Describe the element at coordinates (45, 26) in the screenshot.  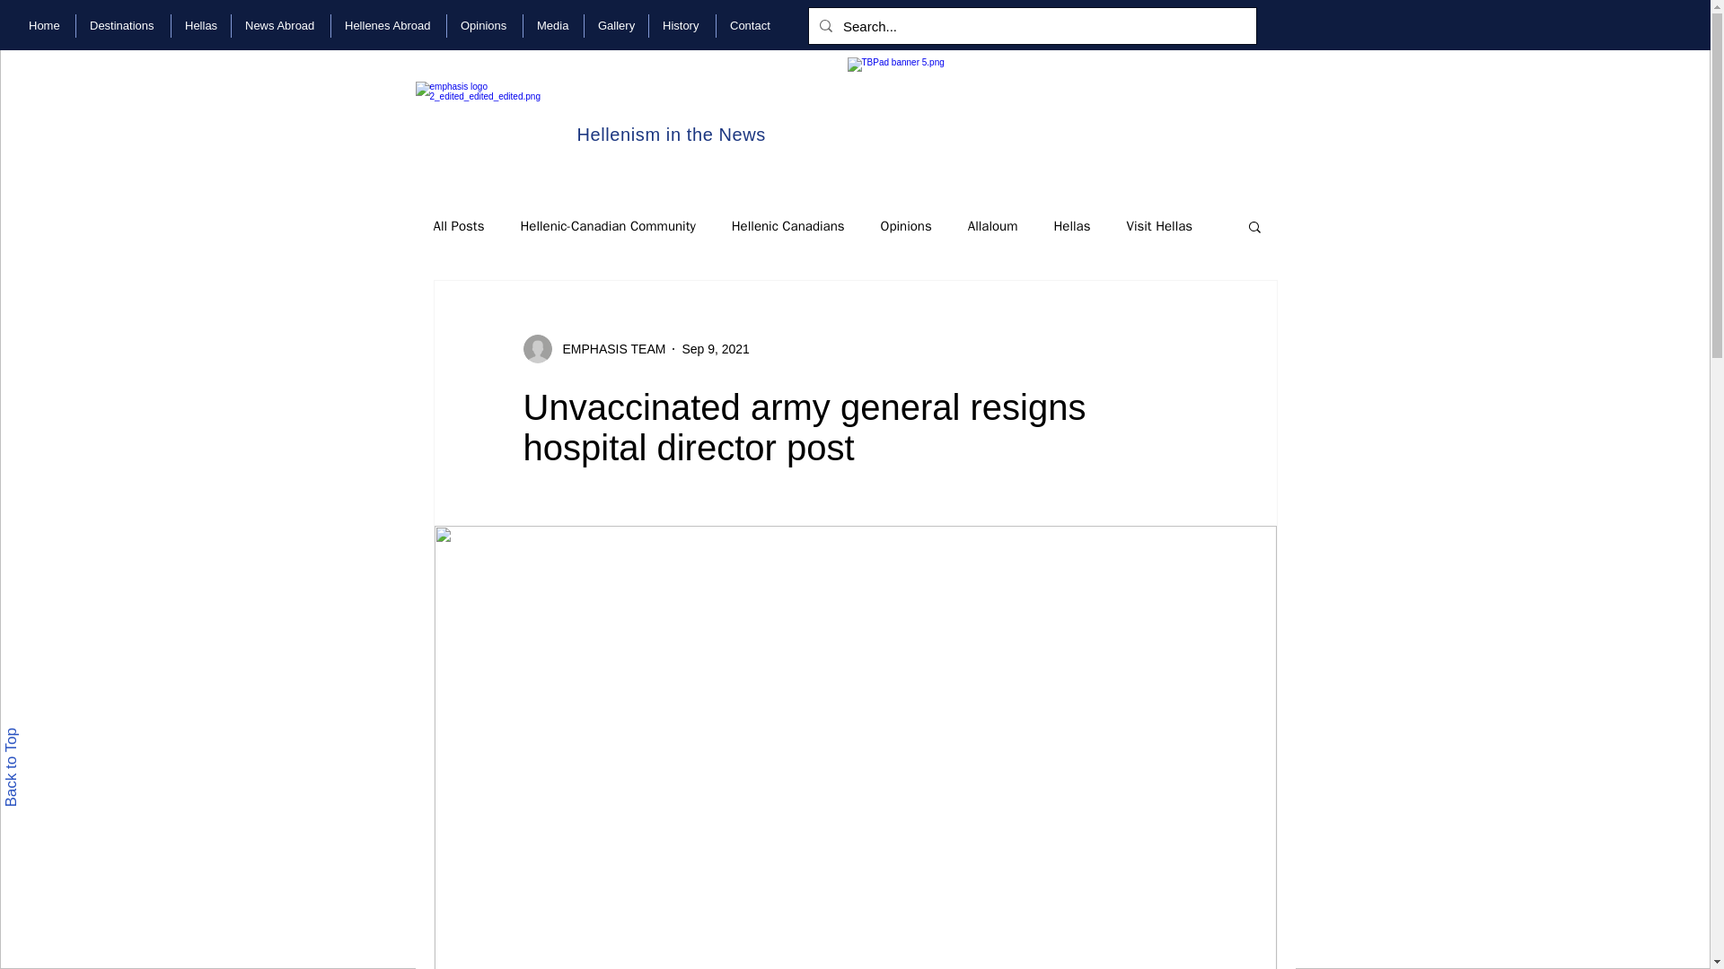
I see `Home` at that location.